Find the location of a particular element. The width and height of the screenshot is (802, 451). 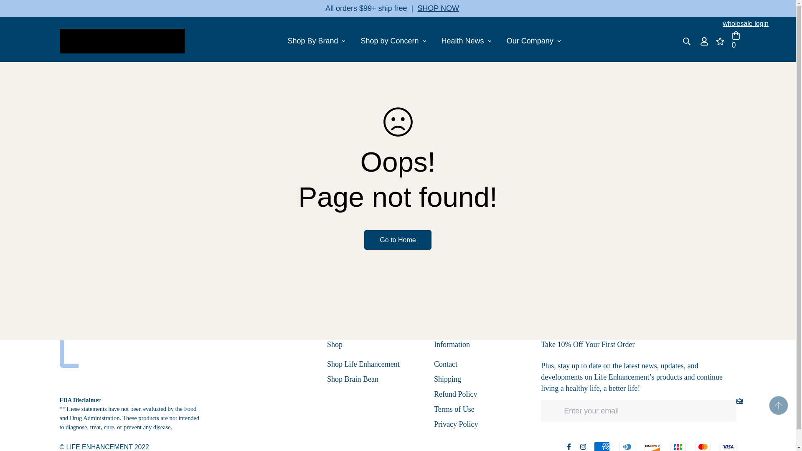

Life Enhancement Products is located at coordinates (466, 41).